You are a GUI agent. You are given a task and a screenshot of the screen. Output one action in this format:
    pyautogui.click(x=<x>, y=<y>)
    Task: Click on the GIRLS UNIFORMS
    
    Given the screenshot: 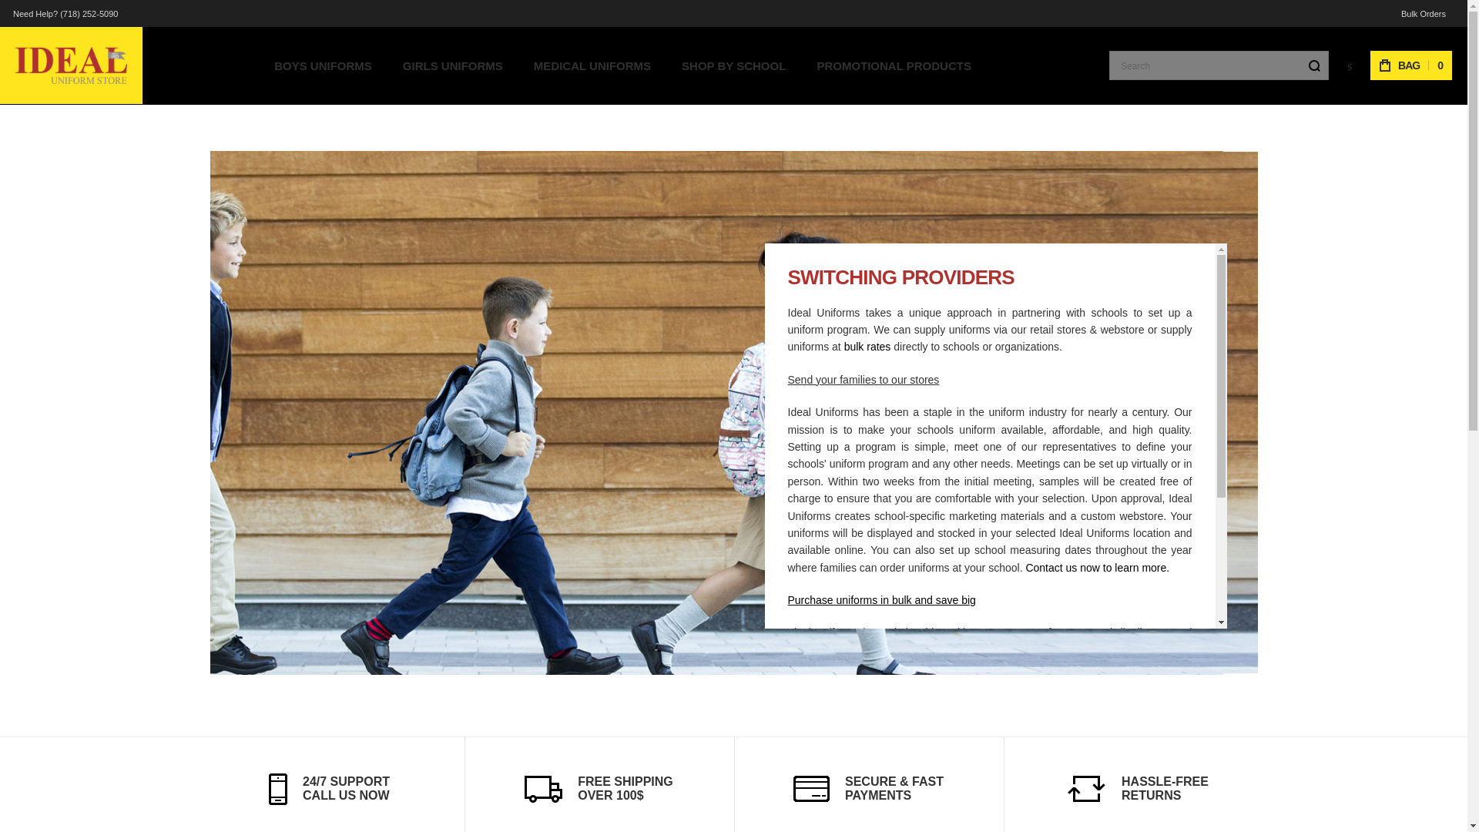 What is the action you would take?
    pyautogui.click(x=453, y=65)
    